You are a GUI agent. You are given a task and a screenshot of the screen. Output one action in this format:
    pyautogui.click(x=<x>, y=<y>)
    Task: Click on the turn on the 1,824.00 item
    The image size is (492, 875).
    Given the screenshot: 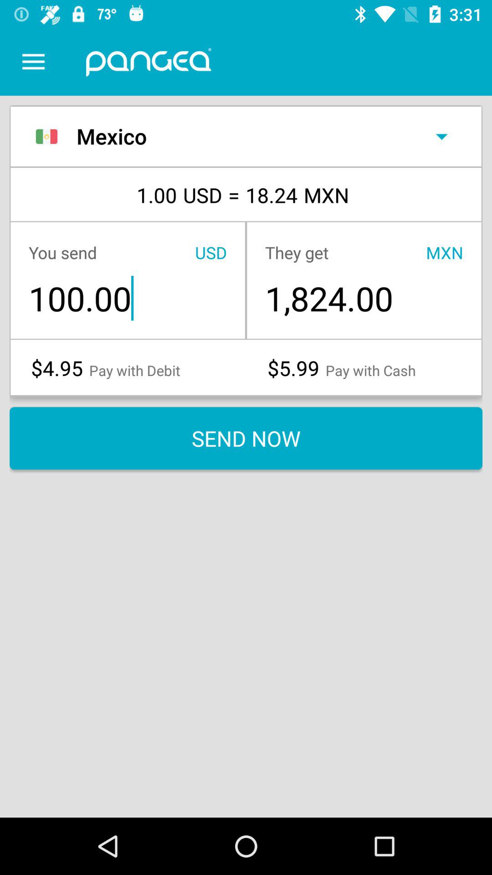 What is the action you would take?
    pyautogui.click(x=364, y=298)
    